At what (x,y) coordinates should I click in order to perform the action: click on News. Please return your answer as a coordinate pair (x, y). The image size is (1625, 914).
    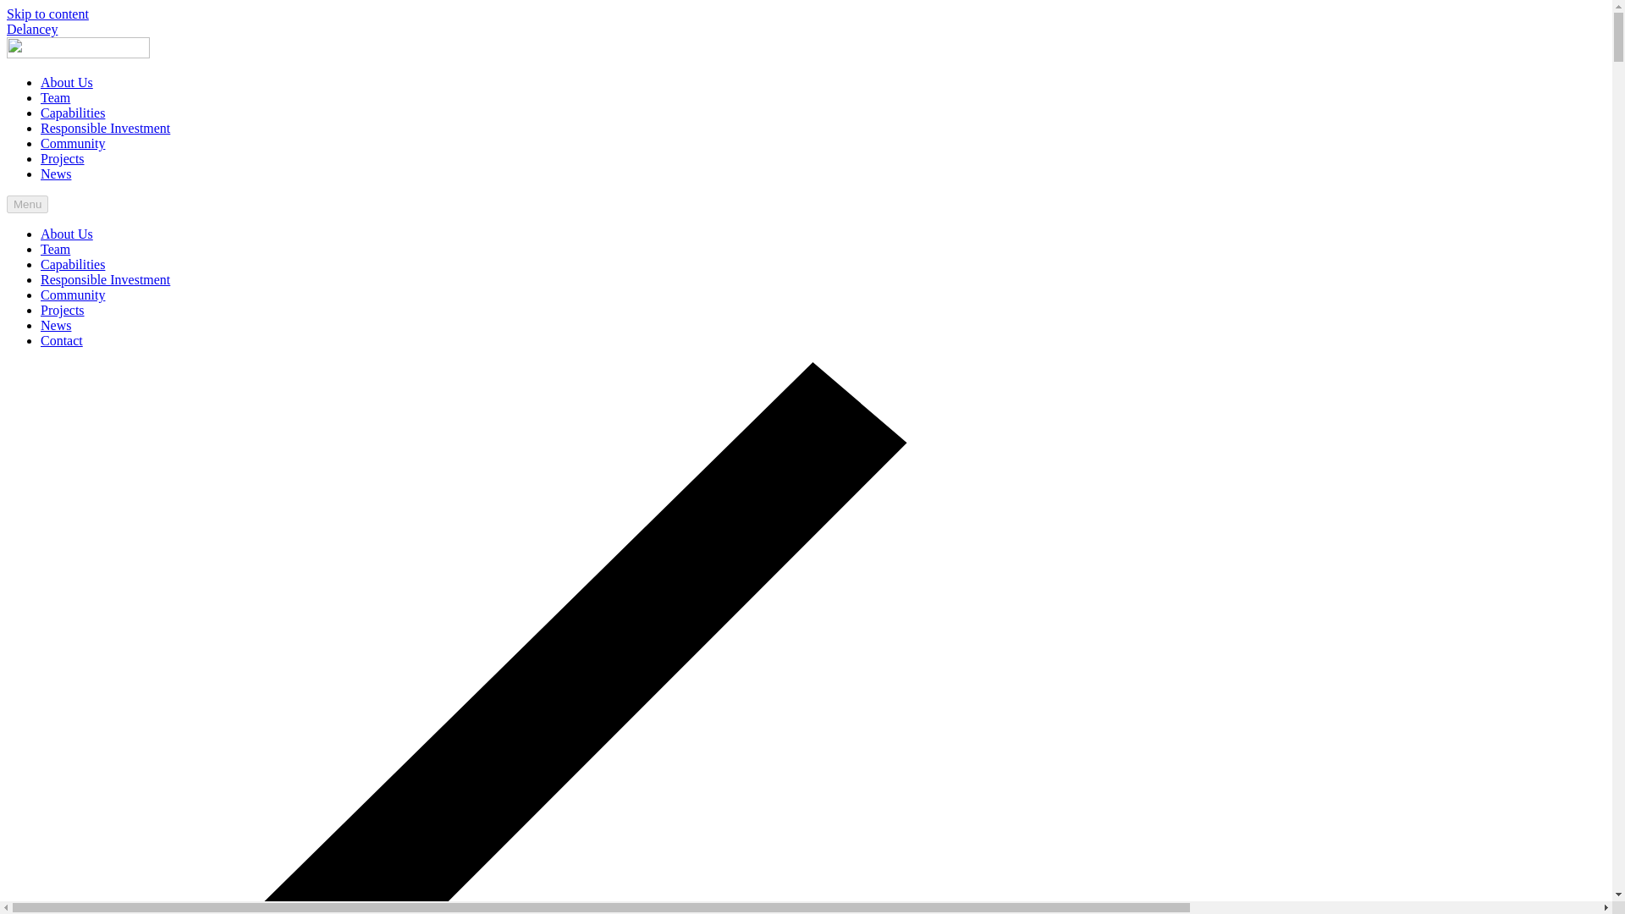
    Looking at the image, I should click on (56, 325).